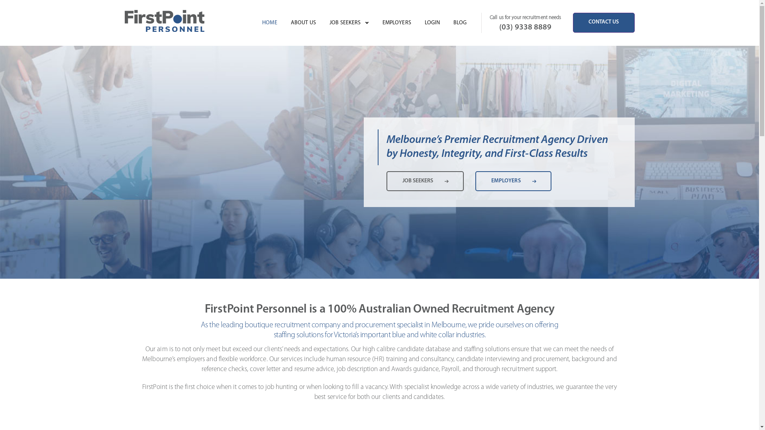 The height and width of the screenshot is (430, 765). Describe the element at coordinates (270, 23) in the screenshot. I see `HOME` at that location.